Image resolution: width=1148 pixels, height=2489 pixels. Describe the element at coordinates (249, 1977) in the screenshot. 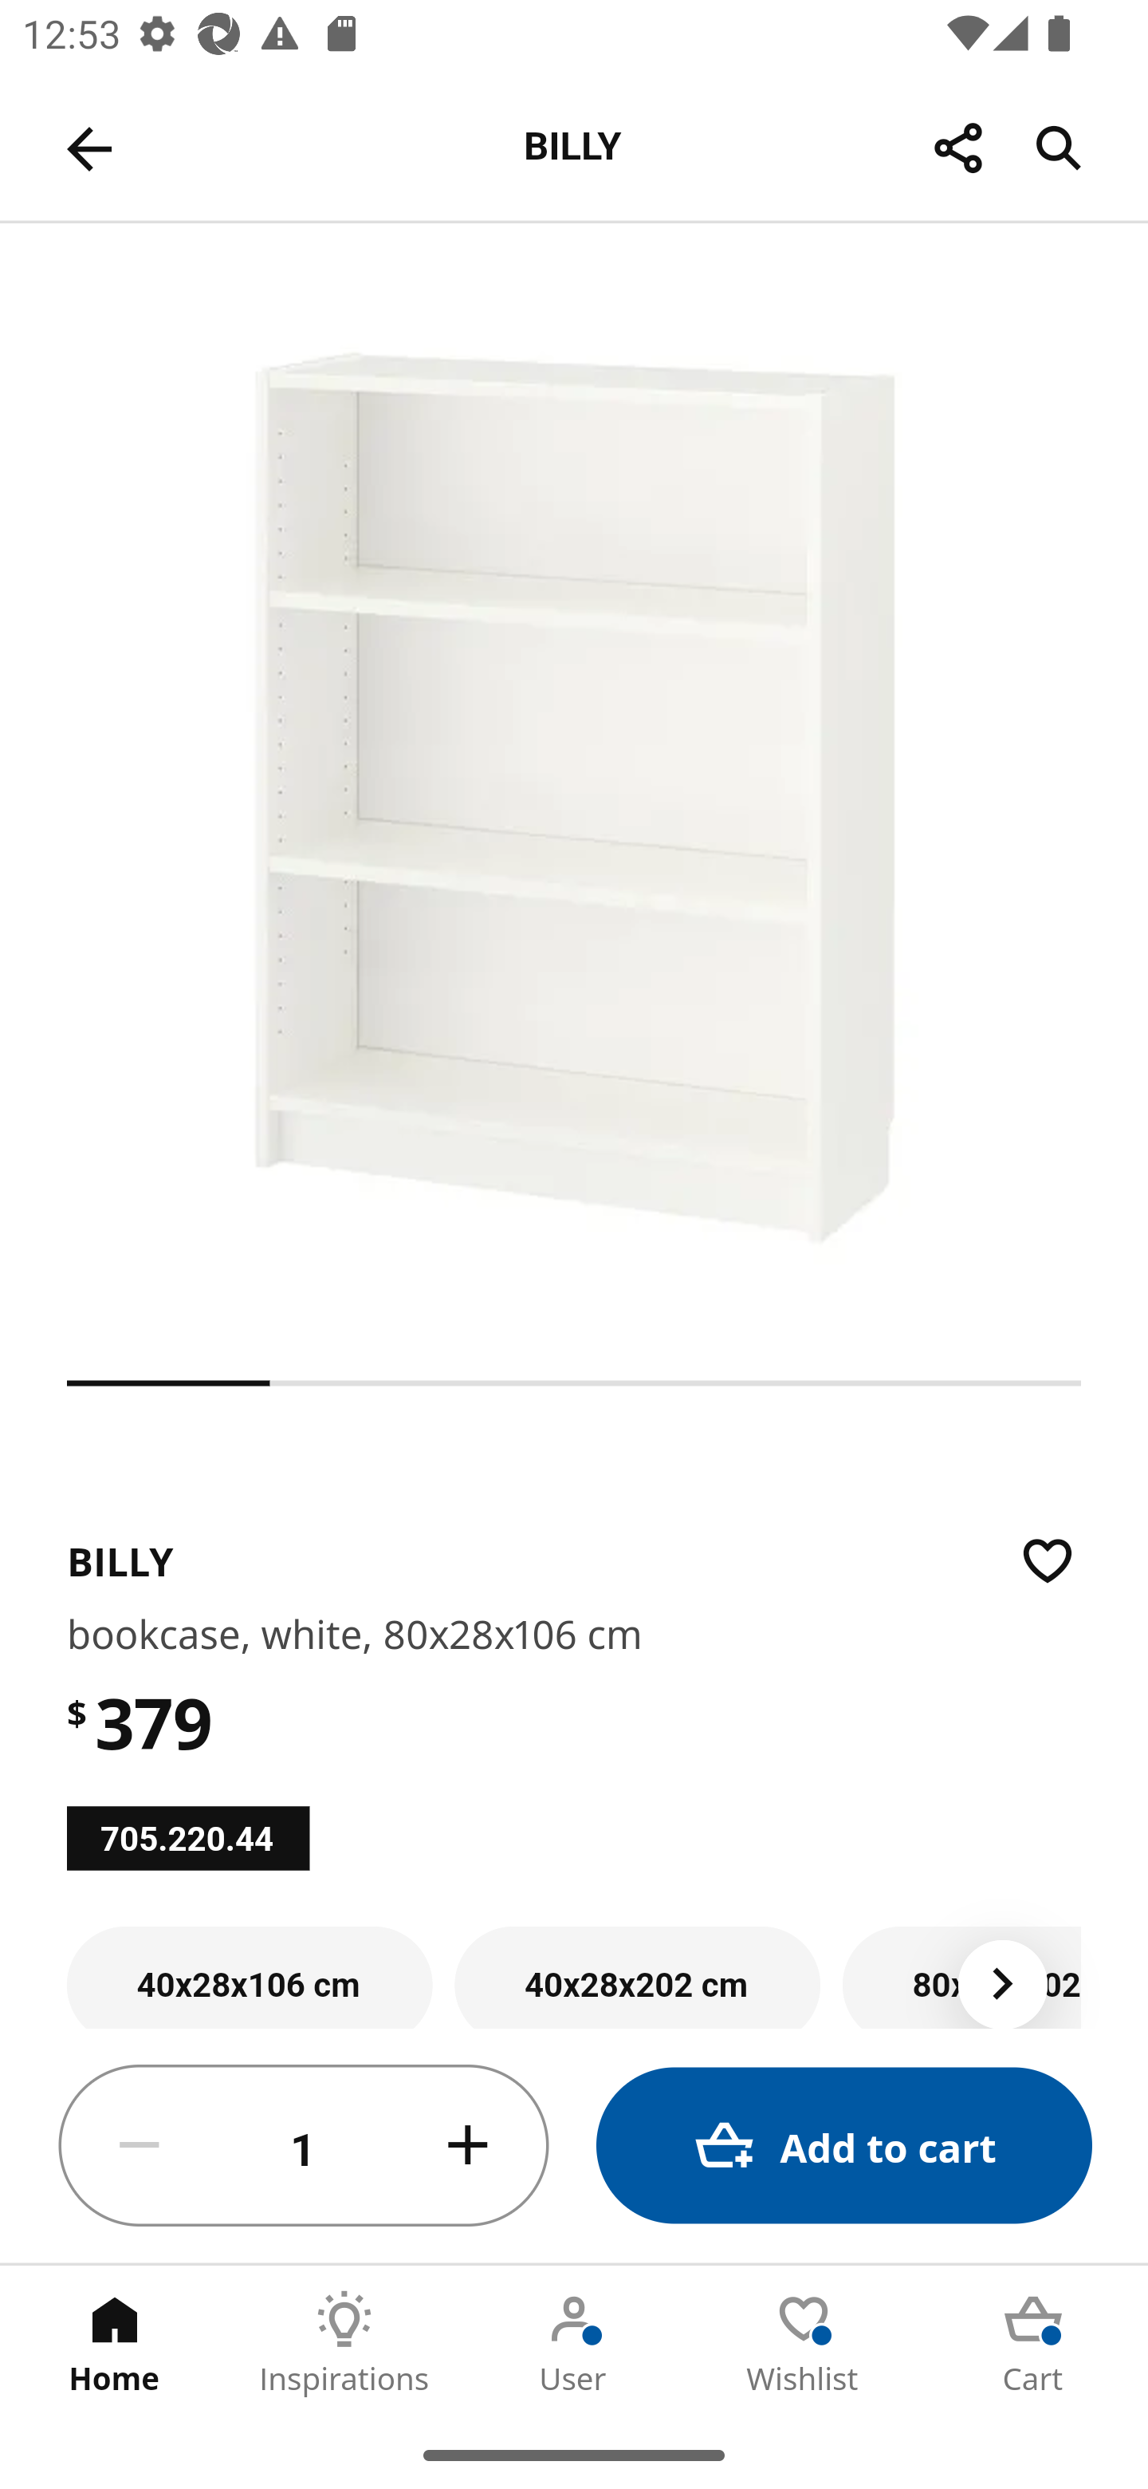

I see `40x28x106 cm` at that location.